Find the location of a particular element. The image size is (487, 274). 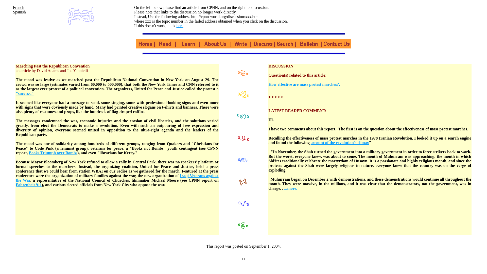

account of the revolution's climax is located at coordinates (340, 143).